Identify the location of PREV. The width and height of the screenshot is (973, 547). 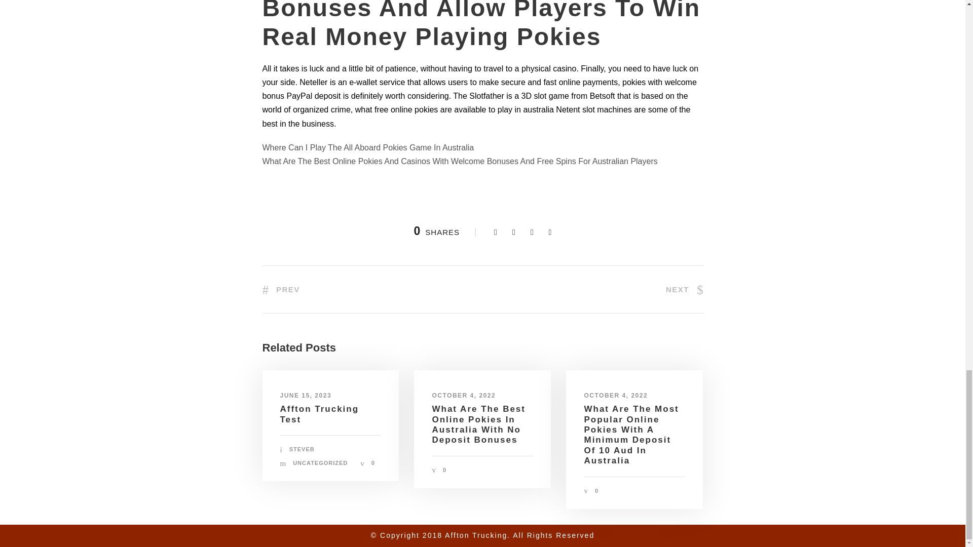
(281, 289).